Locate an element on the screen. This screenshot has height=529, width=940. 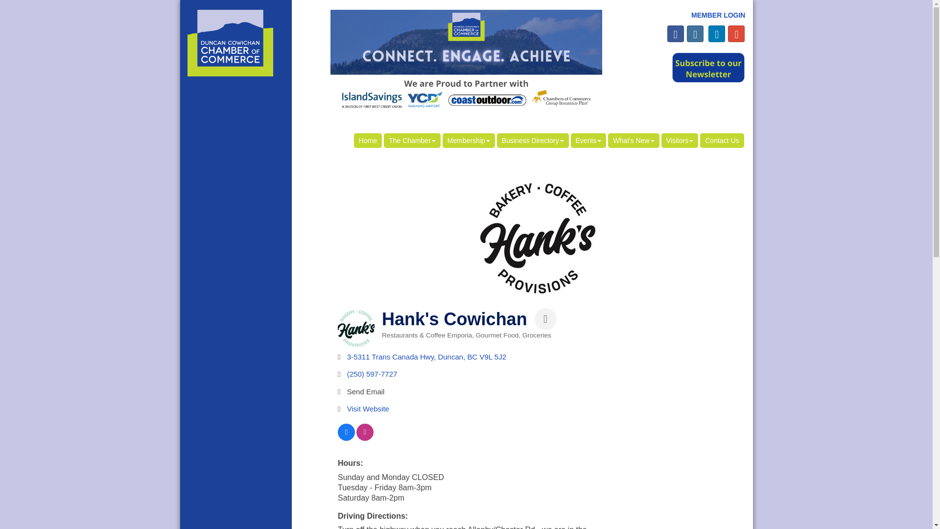
Visitors is located at coordinates (680, 141).